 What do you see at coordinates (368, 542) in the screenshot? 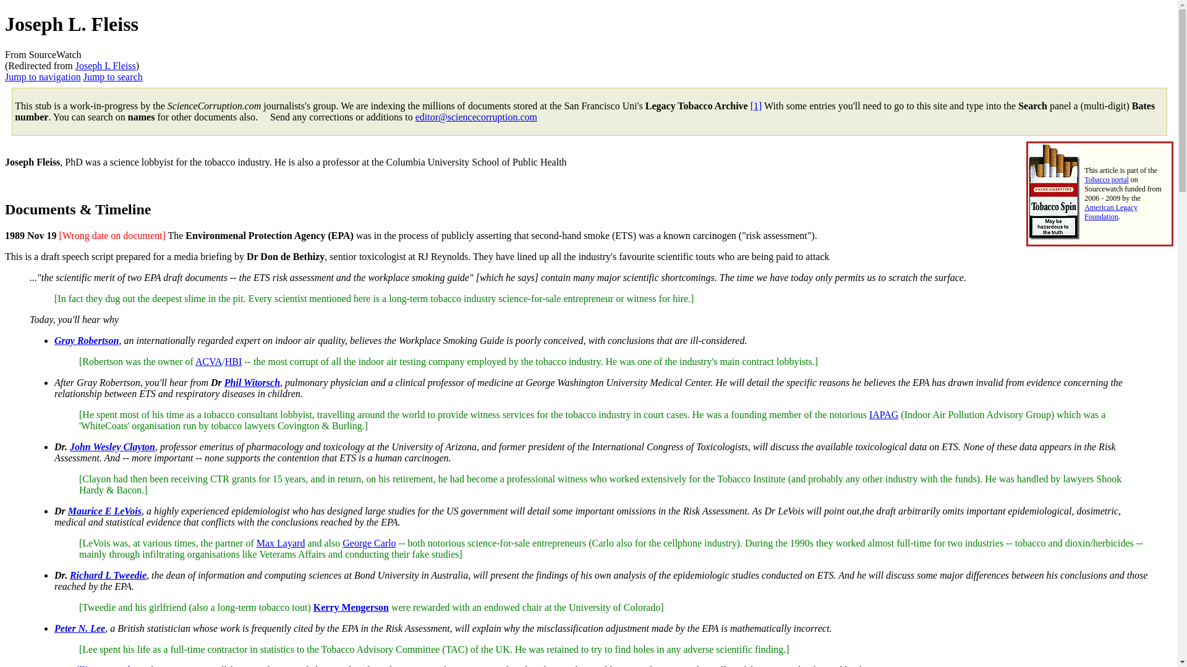
I see `George Carlo` at bounding box center [368, 542].